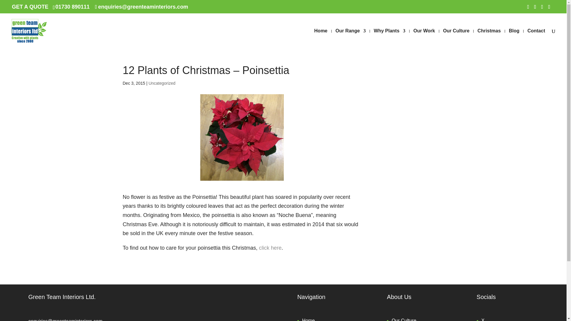 This screenshot has height=321, width=571. Describe the element at coordinates (489, 38) in the screenshot. I see `Christmas` at that location.